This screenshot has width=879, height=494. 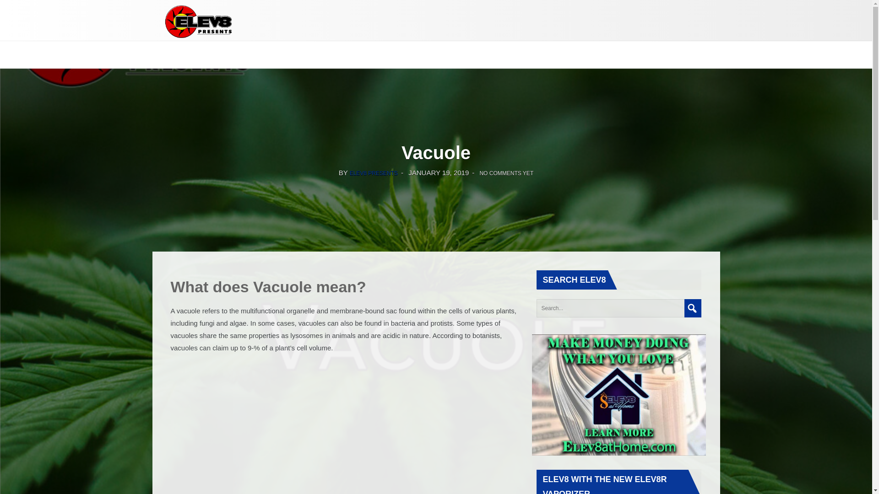 I want to click on DANK DEALS, so click(x=185, y=49).